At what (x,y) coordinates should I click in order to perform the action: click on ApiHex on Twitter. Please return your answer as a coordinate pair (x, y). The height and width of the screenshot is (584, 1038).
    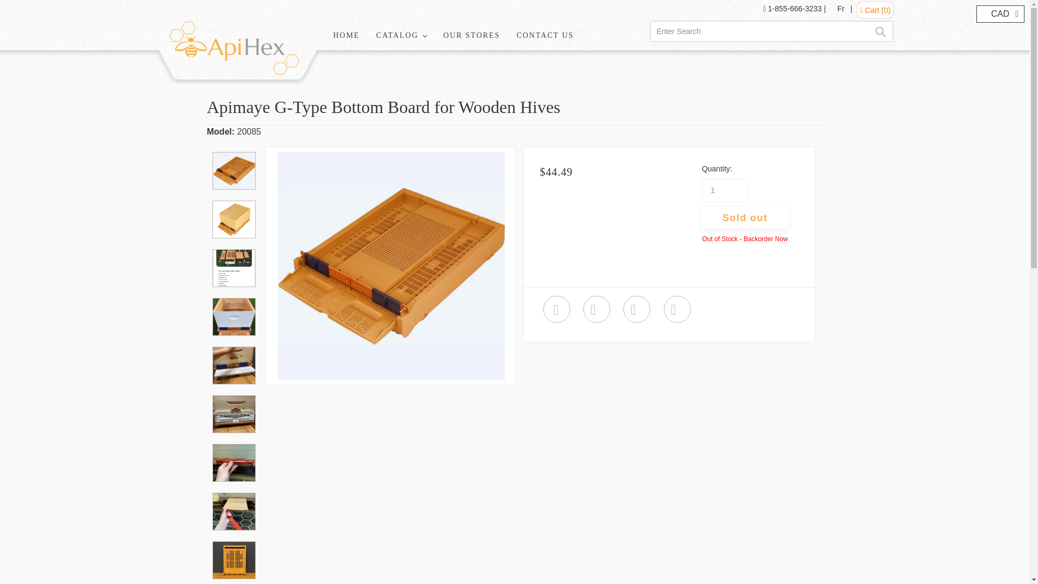
    Looking at the image, I should click on (597, 309).